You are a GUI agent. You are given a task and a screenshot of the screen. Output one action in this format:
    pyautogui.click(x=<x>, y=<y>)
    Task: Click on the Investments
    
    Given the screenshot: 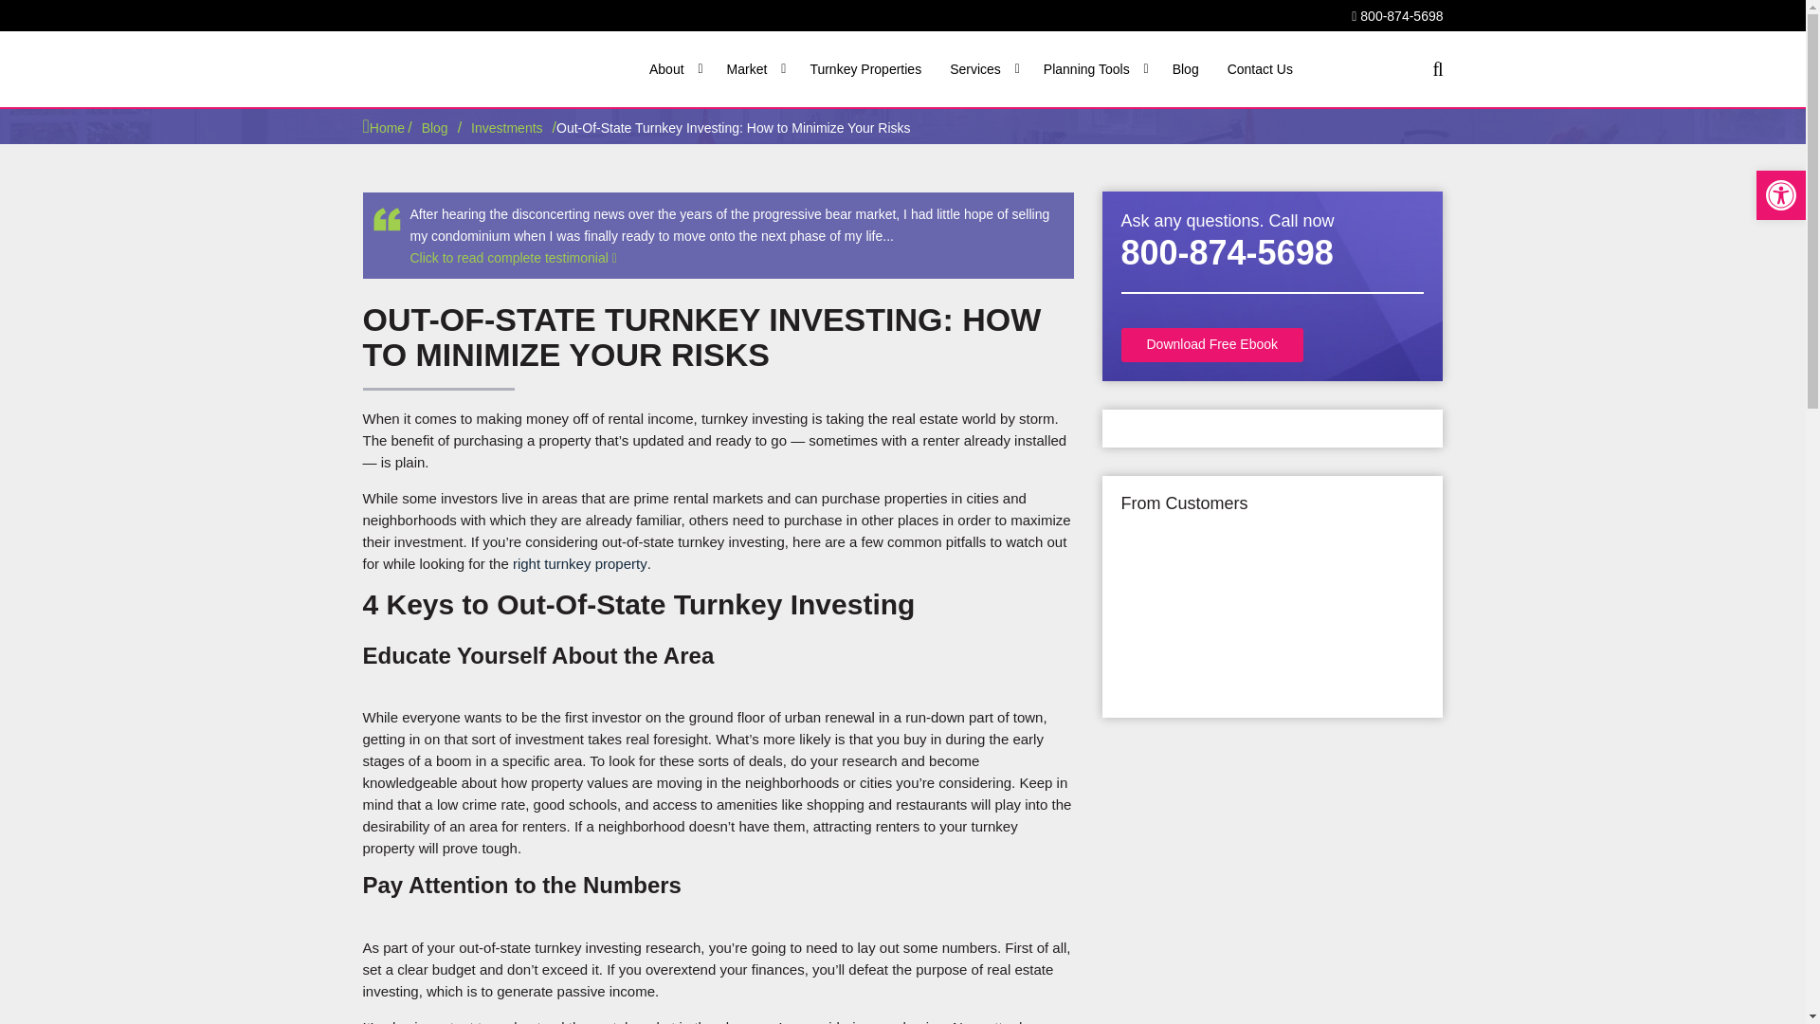 What is the action you would take?
    pyautogui.click(x=506, y=127)
    